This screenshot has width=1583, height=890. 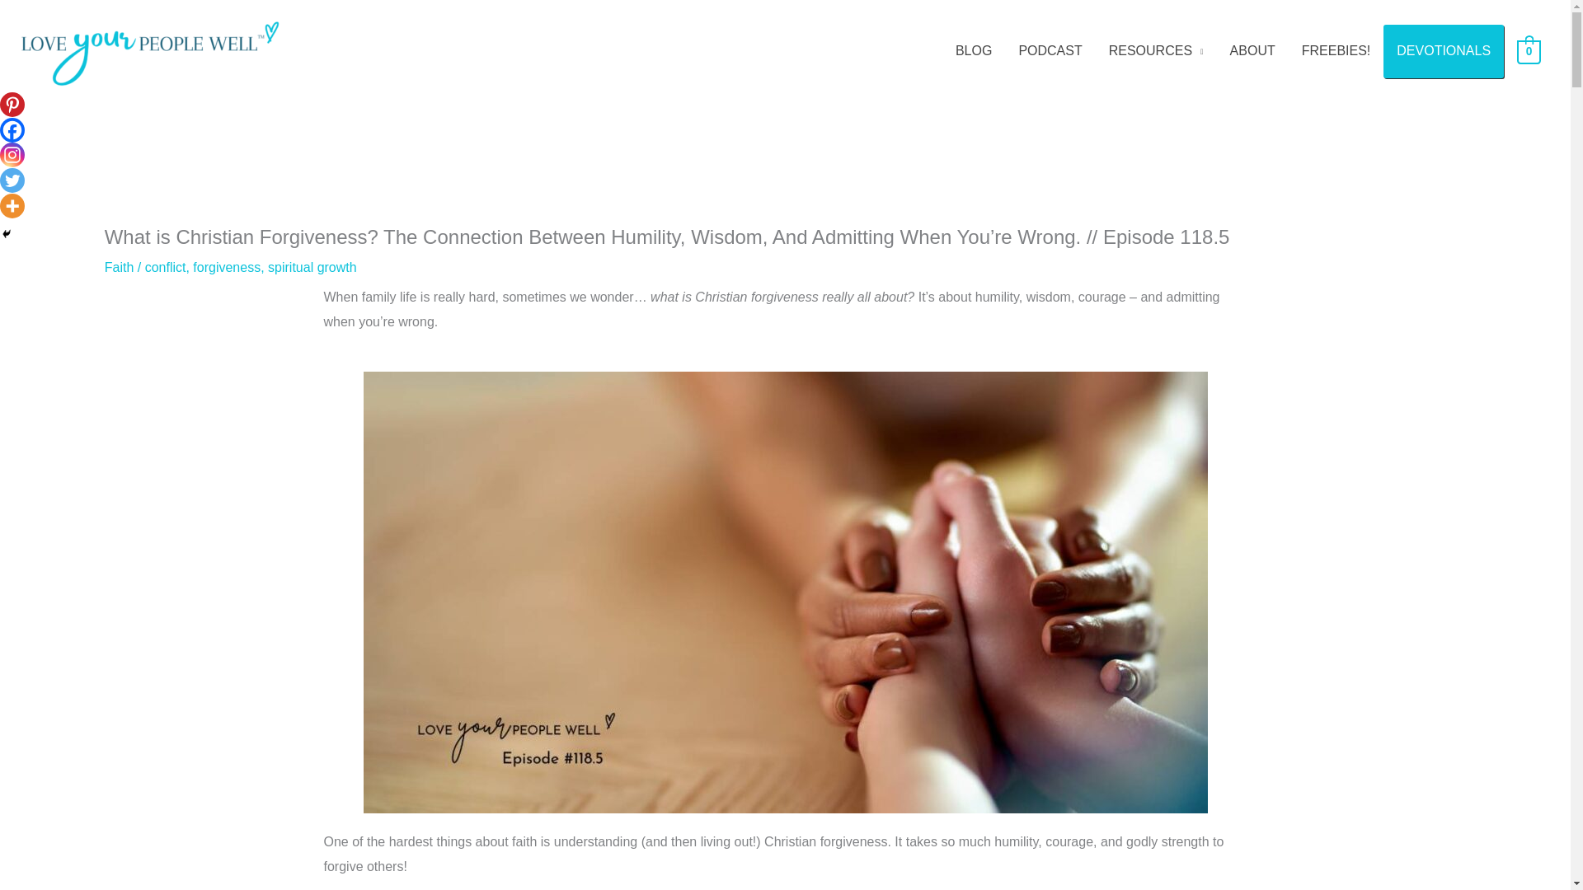 I want to click on BLOG, so click(x=973, y=51).